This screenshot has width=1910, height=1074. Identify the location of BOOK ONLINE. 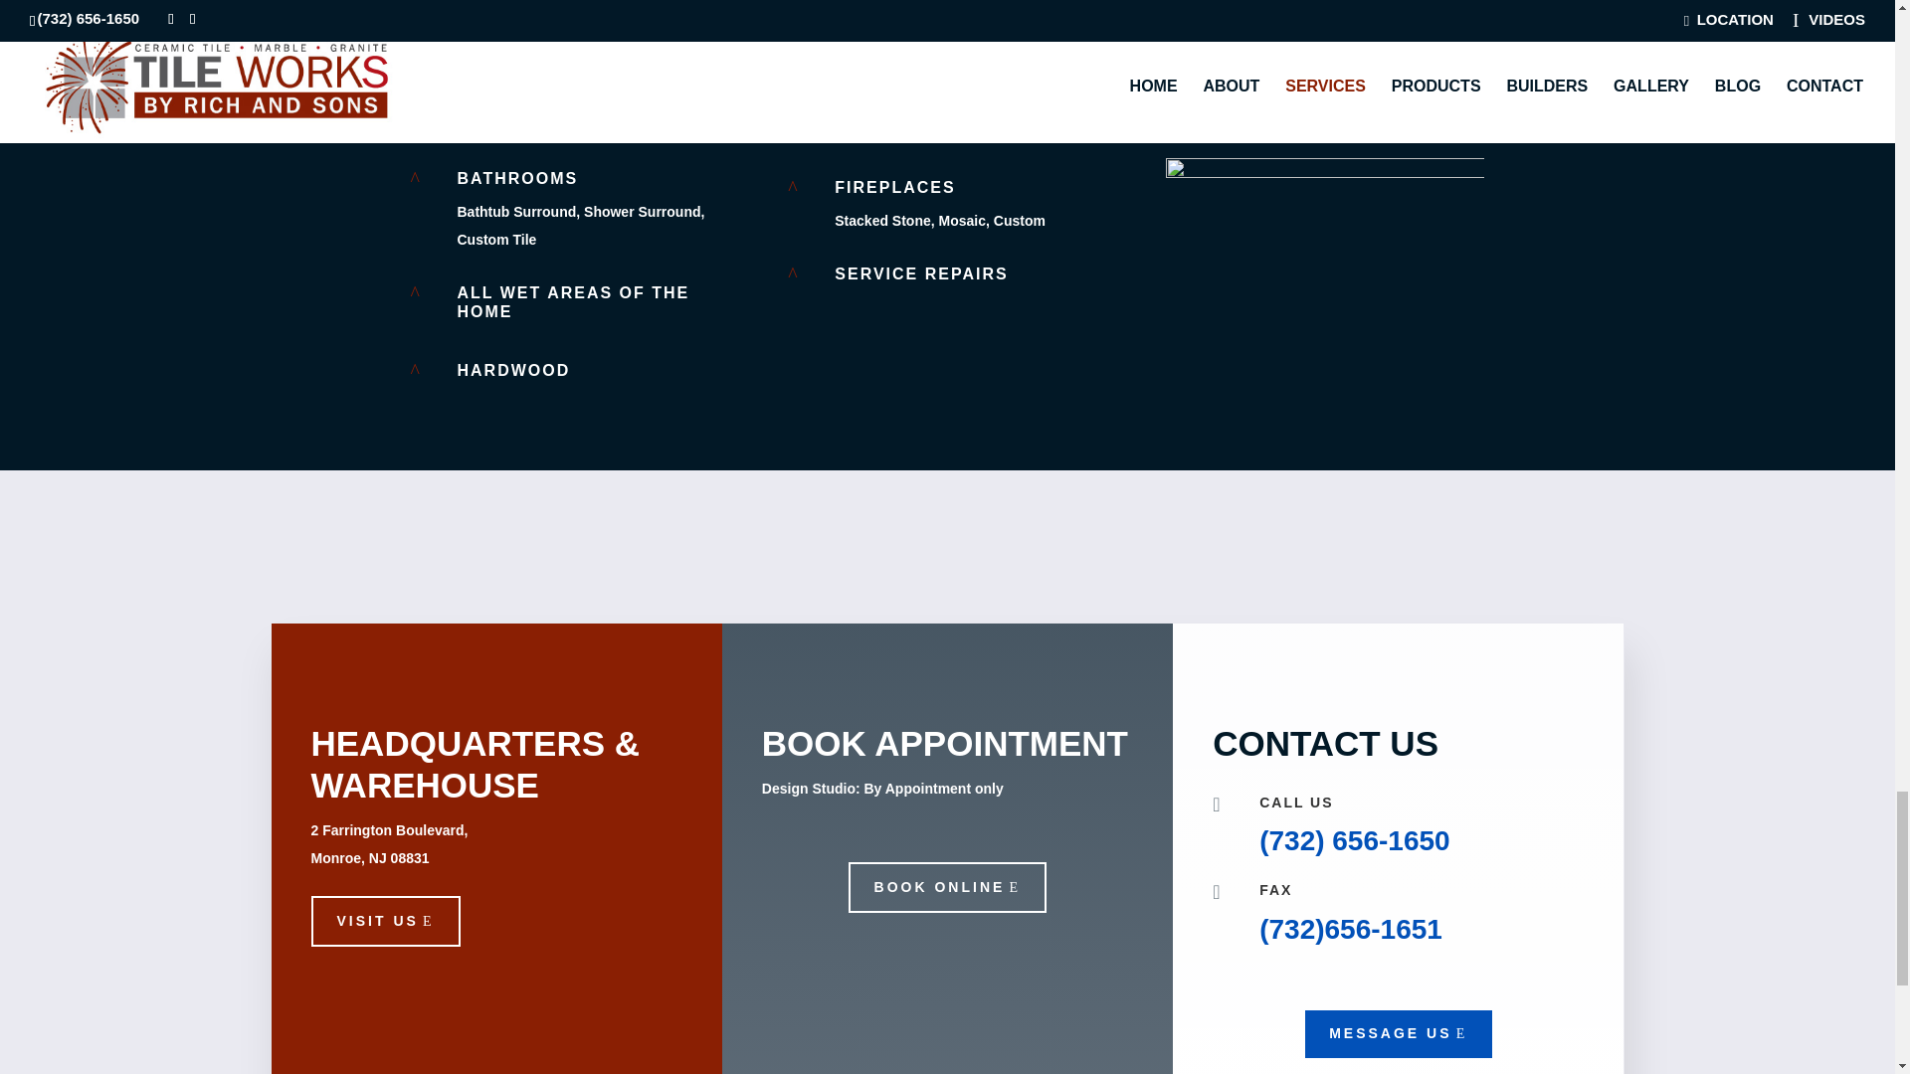
(947, 888).